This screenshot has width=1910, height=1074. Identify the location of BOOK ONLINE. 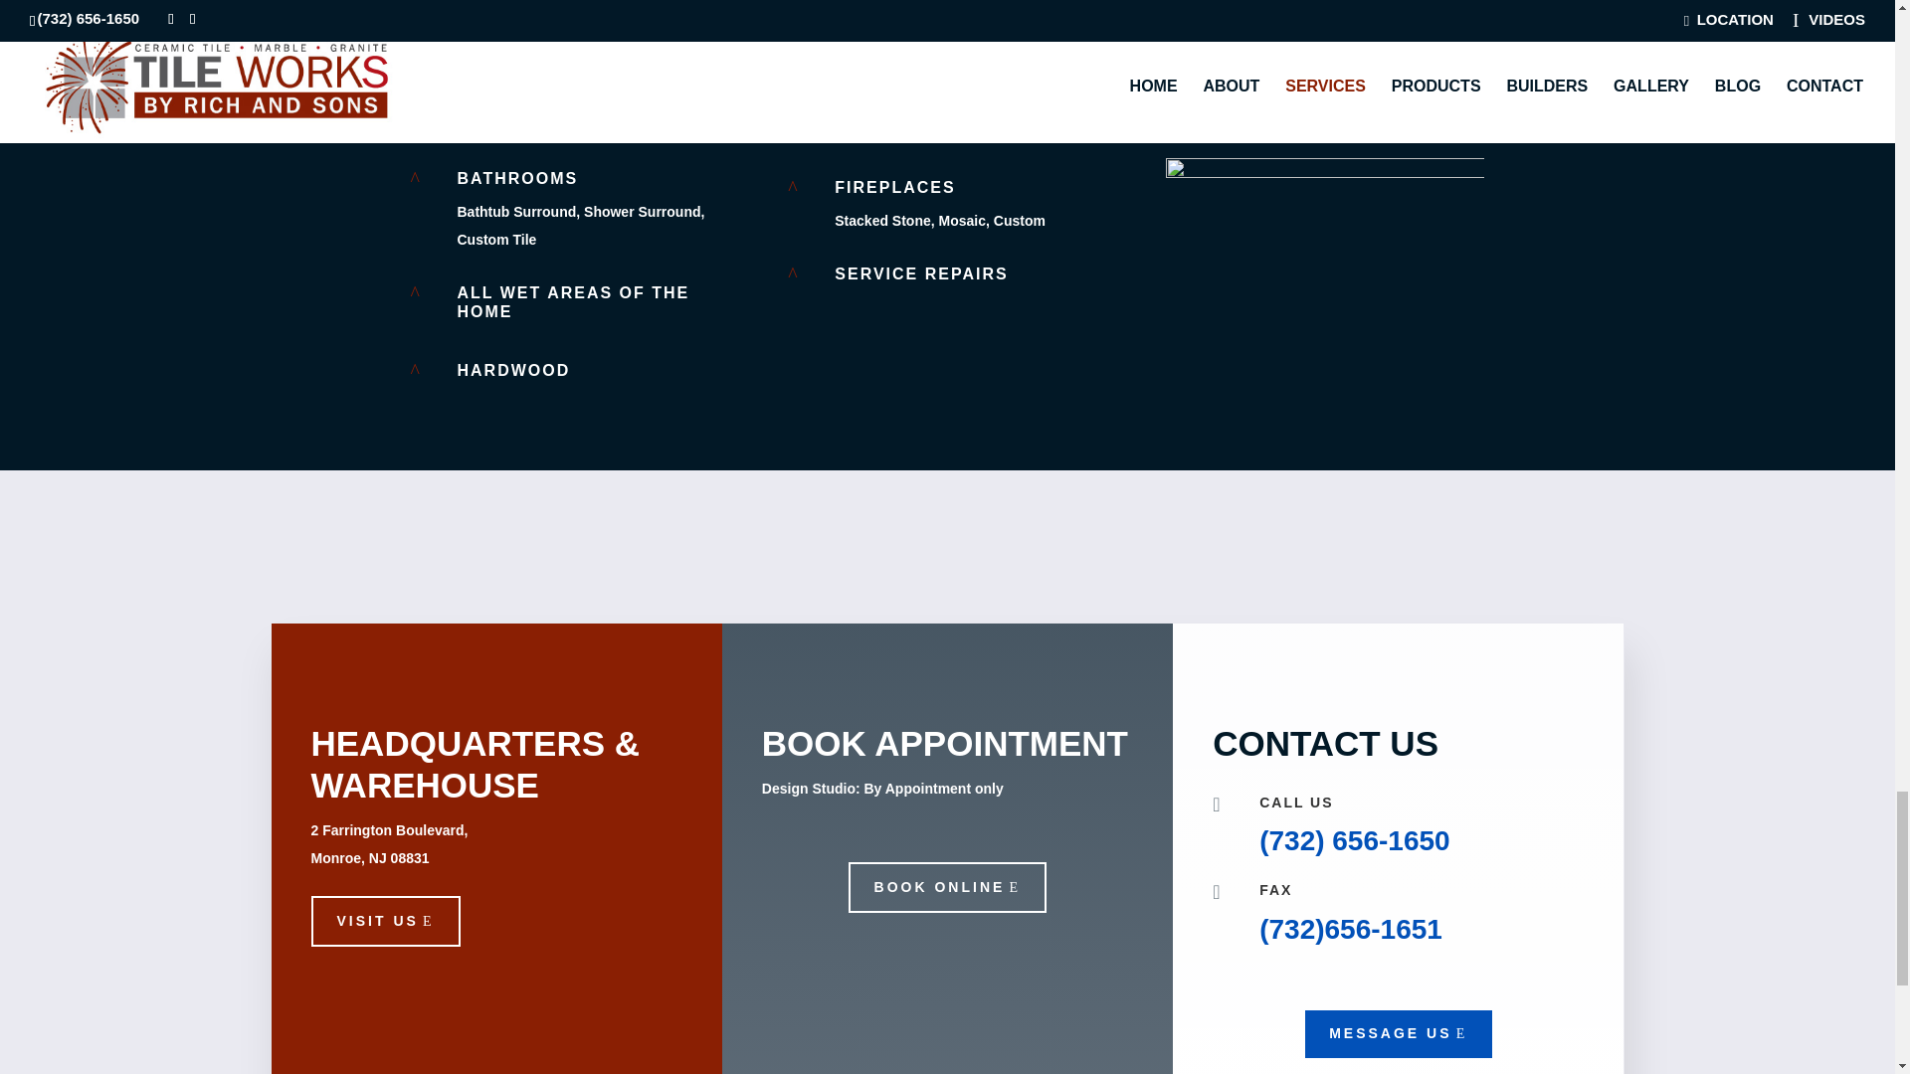
(947, 888).